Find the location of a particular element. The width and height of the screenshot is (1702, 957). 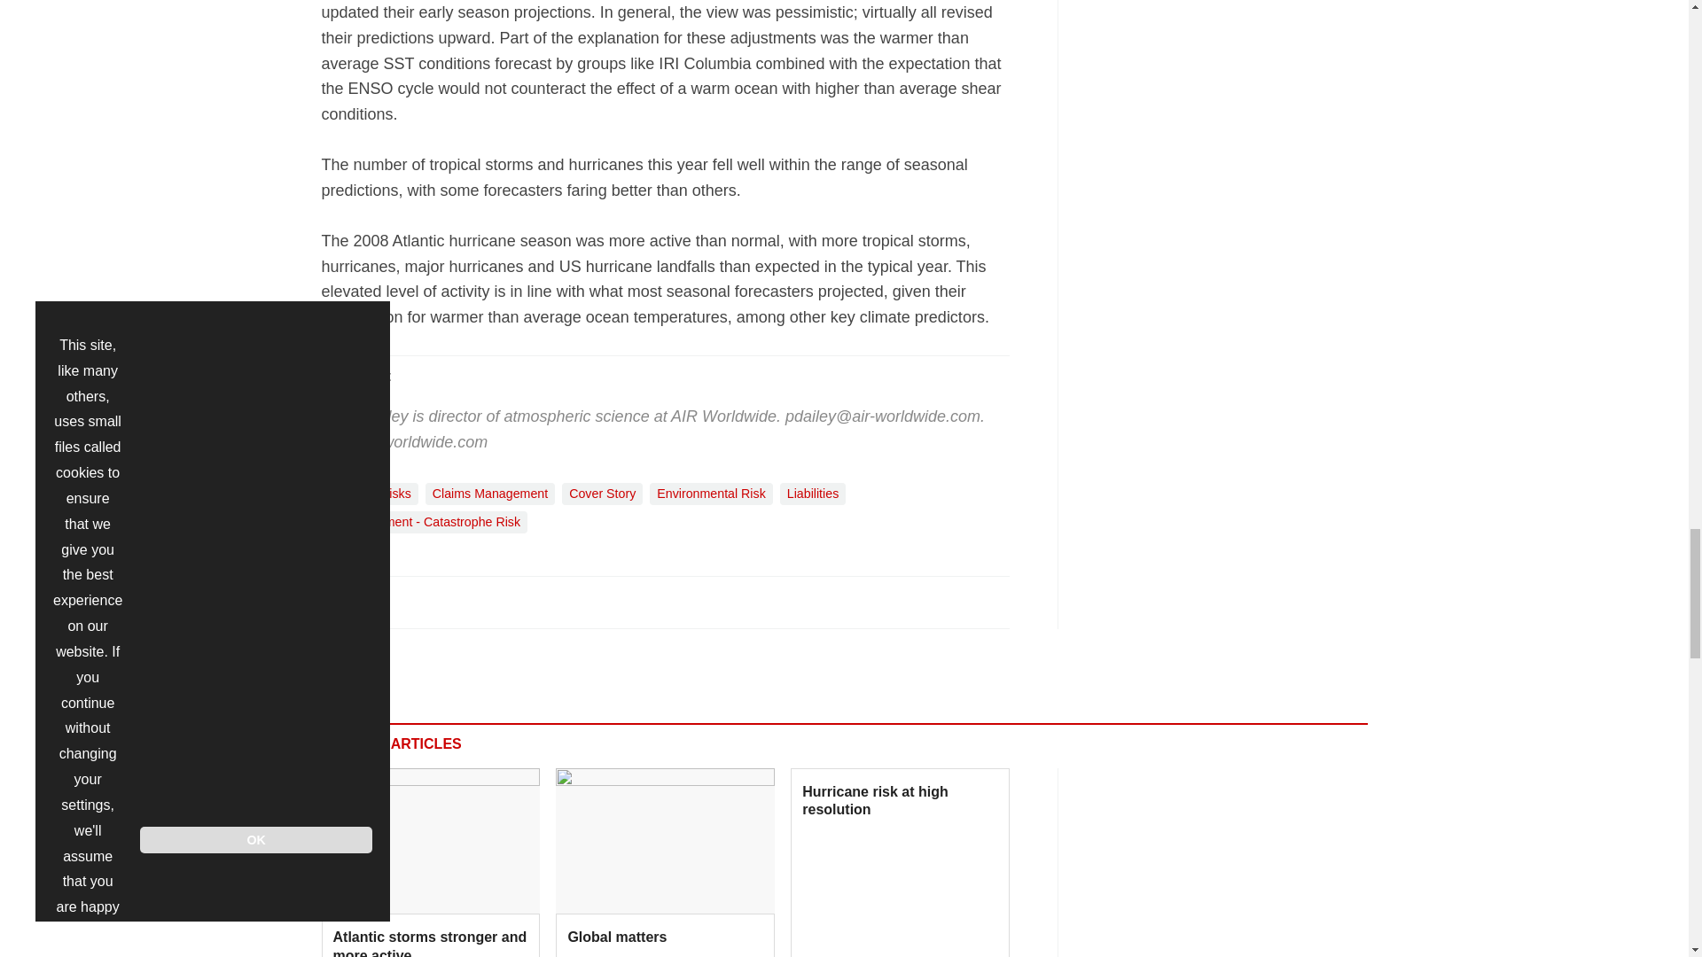

Email this article is located at coordinates (452, 601).